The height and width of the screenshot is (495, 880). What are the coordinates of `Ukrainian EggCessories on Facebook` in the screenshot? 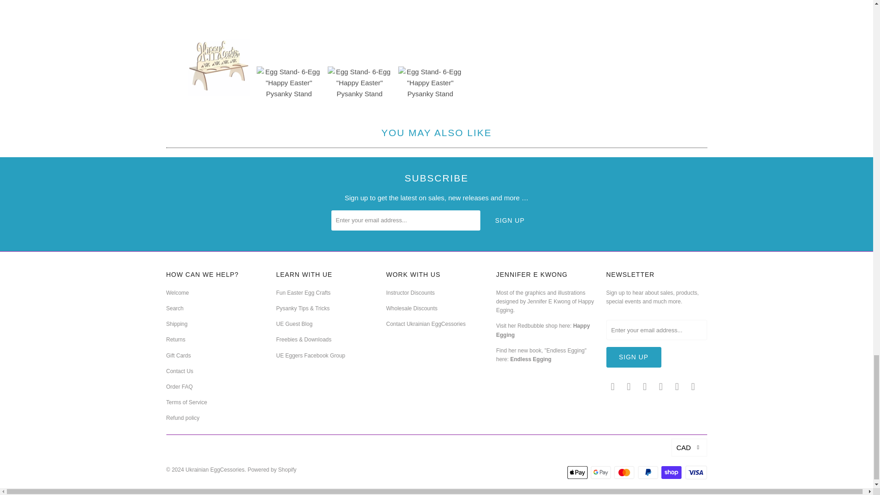 It's located at (629, 387).